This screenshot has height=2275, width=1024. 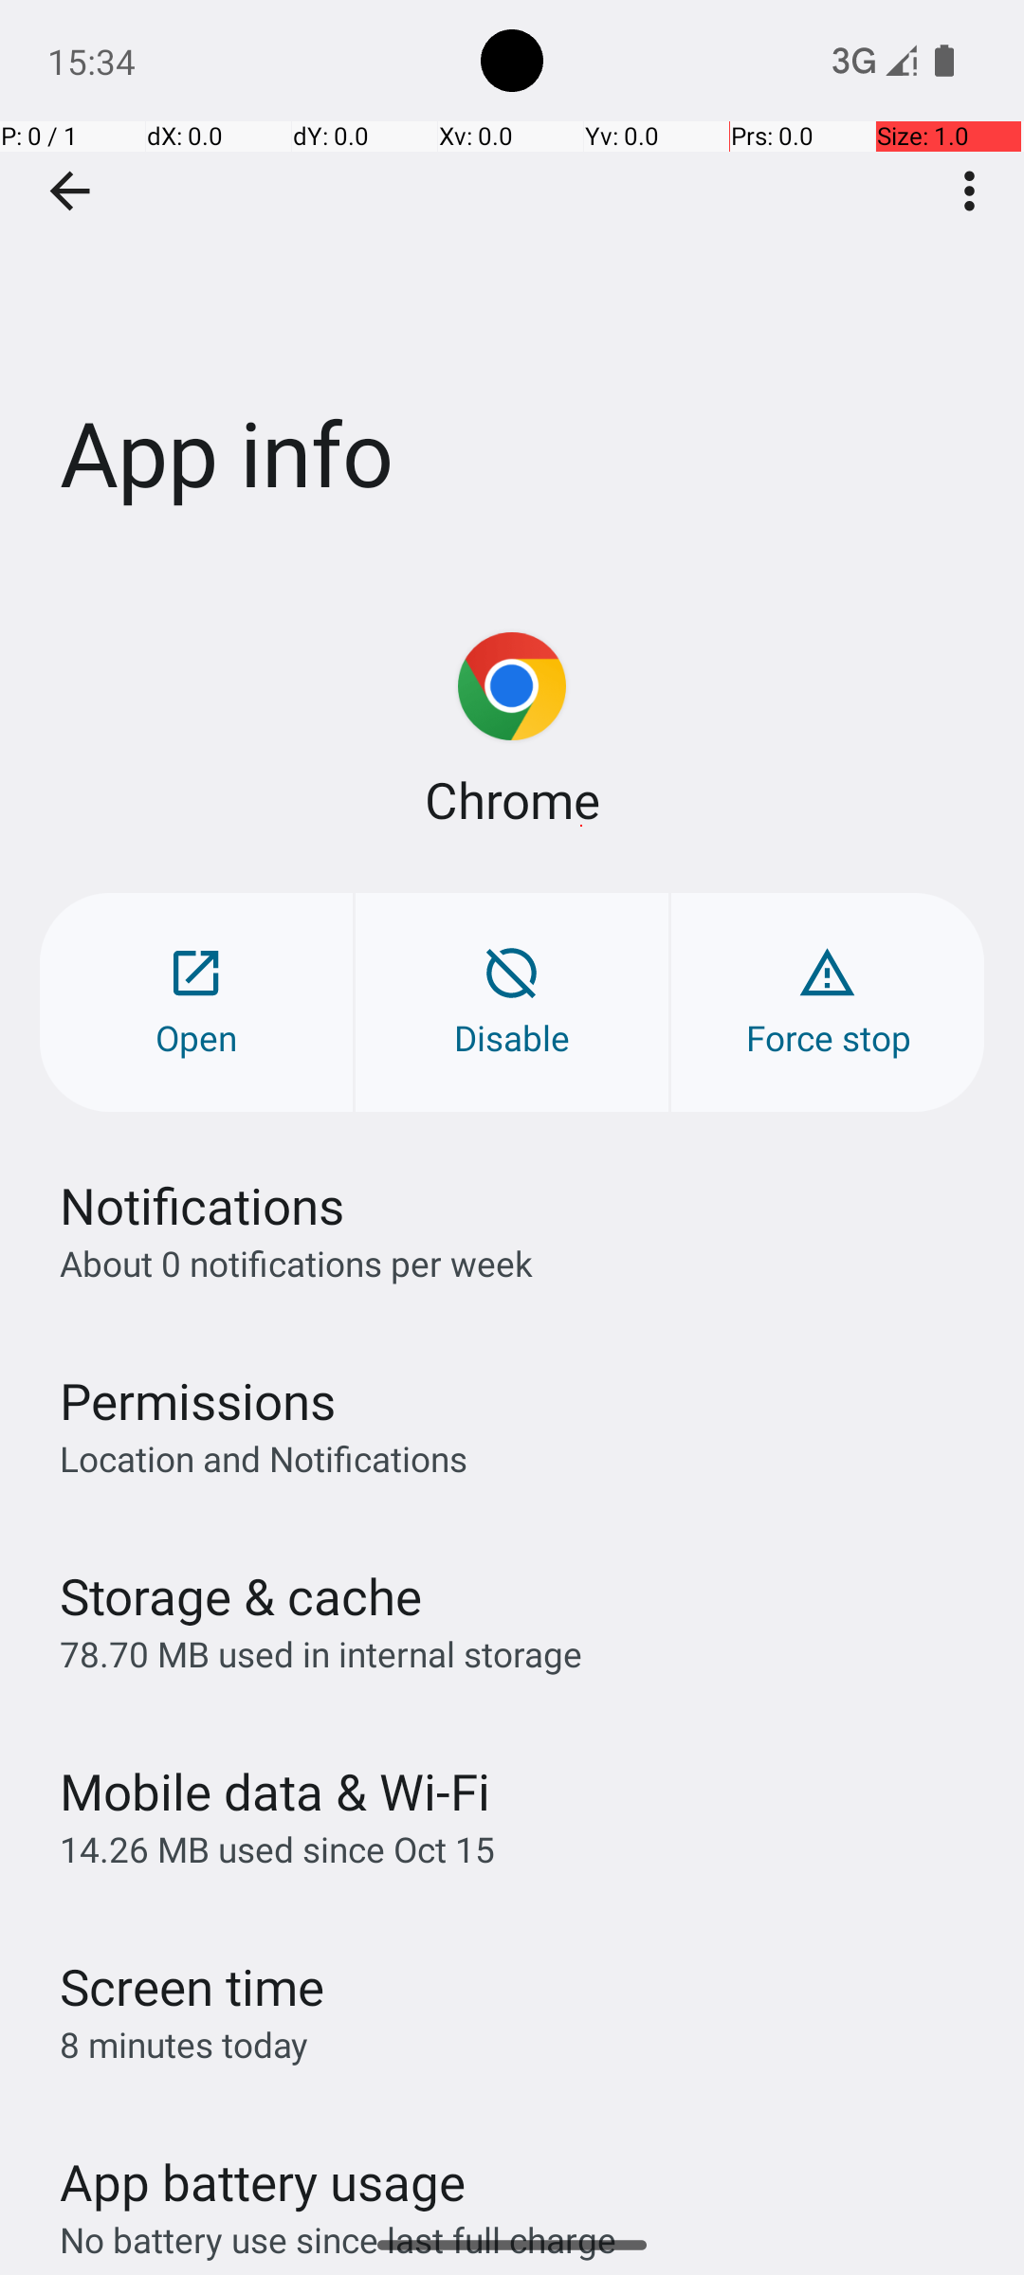 I want to click on Force stop, so click(x=828, y=1003).